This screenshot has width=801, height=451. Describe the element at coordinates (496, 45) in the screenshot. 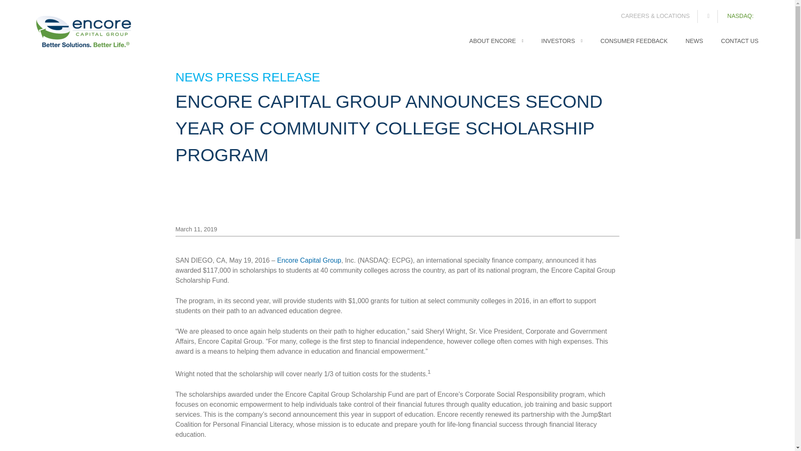

I see `ABOUT ENCORE` at that location.